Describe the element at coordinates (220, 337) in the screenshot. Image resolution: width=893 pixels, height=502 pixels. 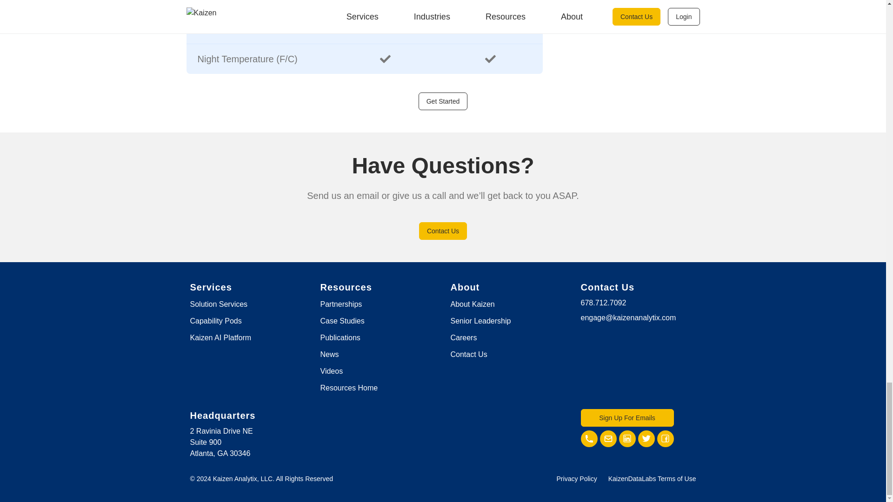
I see `Kaizen AI Platform` at that location.